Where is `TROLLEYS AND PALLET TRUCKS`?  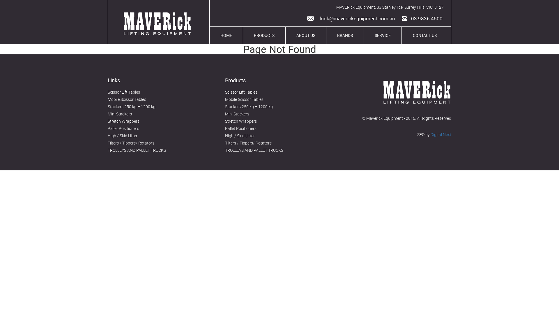
TROLLEYS AND PALLET TRUCKS is located at coordinates (254, 150).